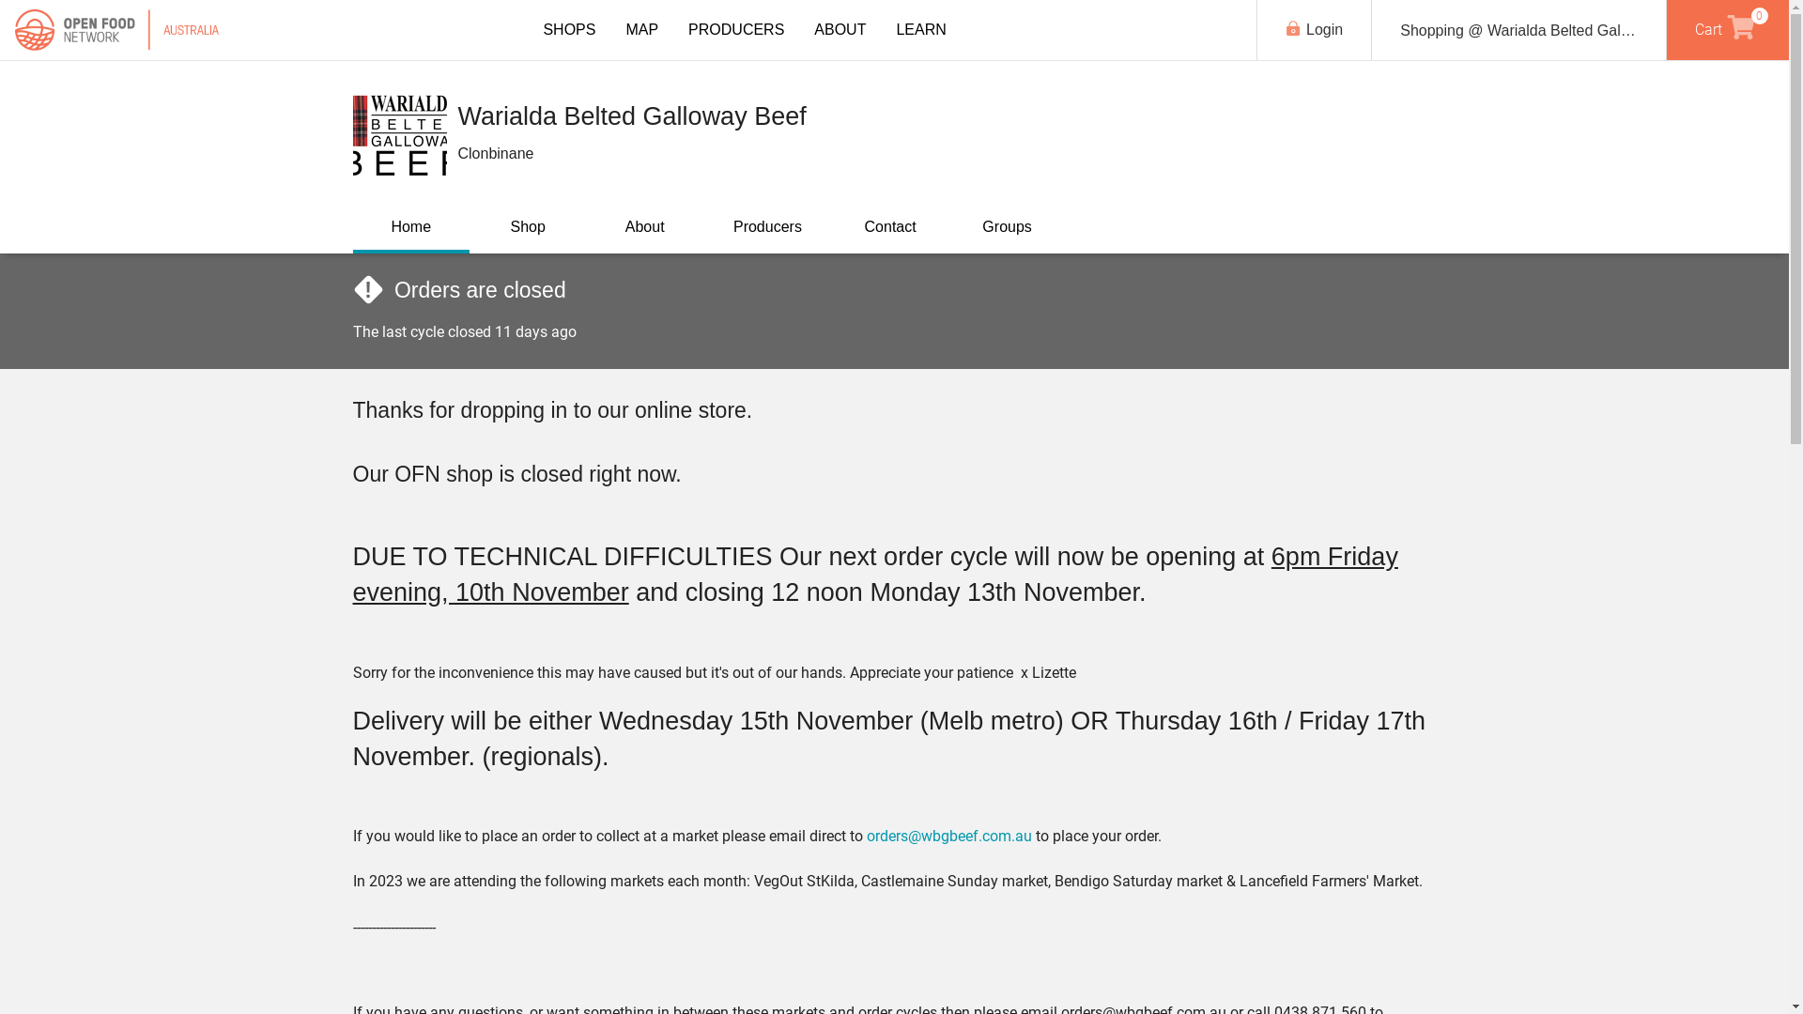  I want to click on Home, so click(411, 229).